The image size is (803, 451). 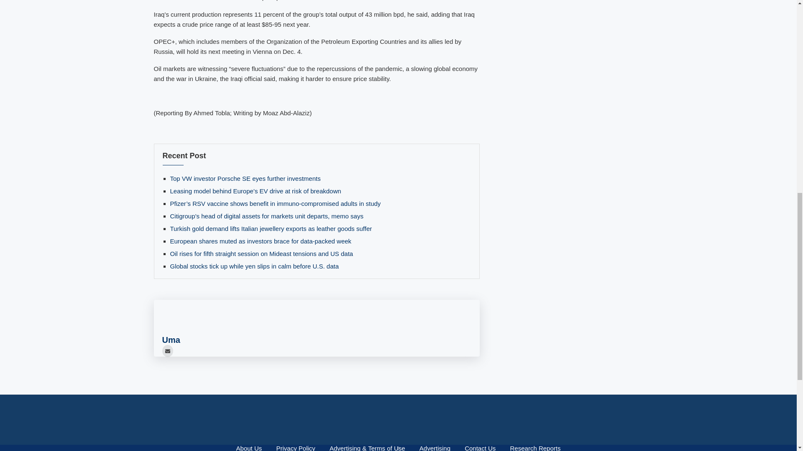 I want to click on Uma, so click(x=171, y=340).